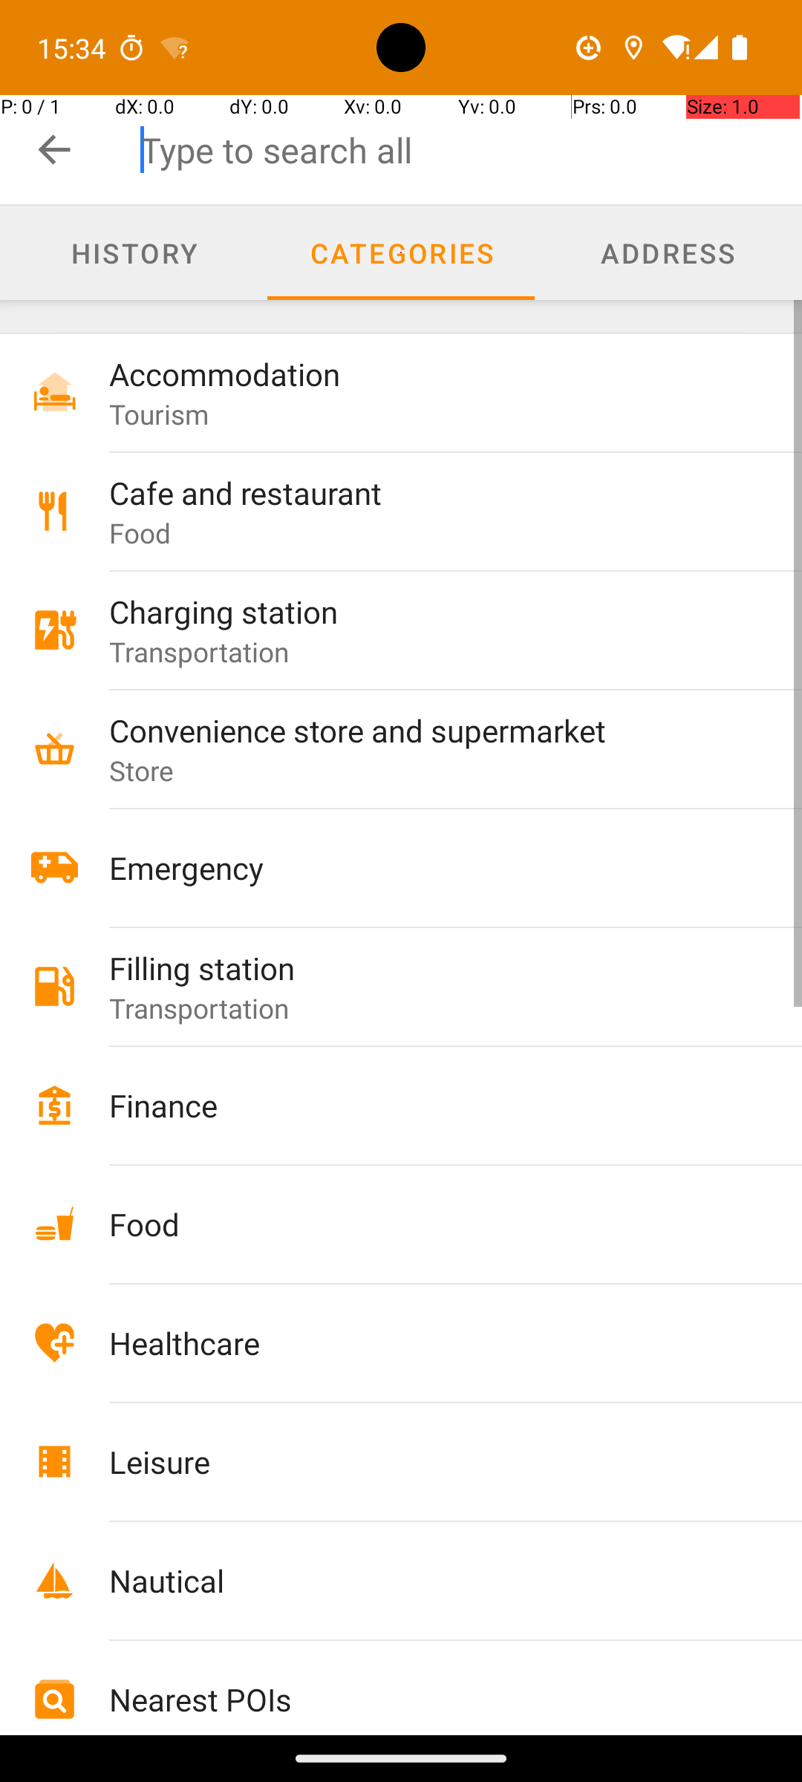 This screenshot has width=802, height=1782. I want to click on Charging station, so click(425, 612).